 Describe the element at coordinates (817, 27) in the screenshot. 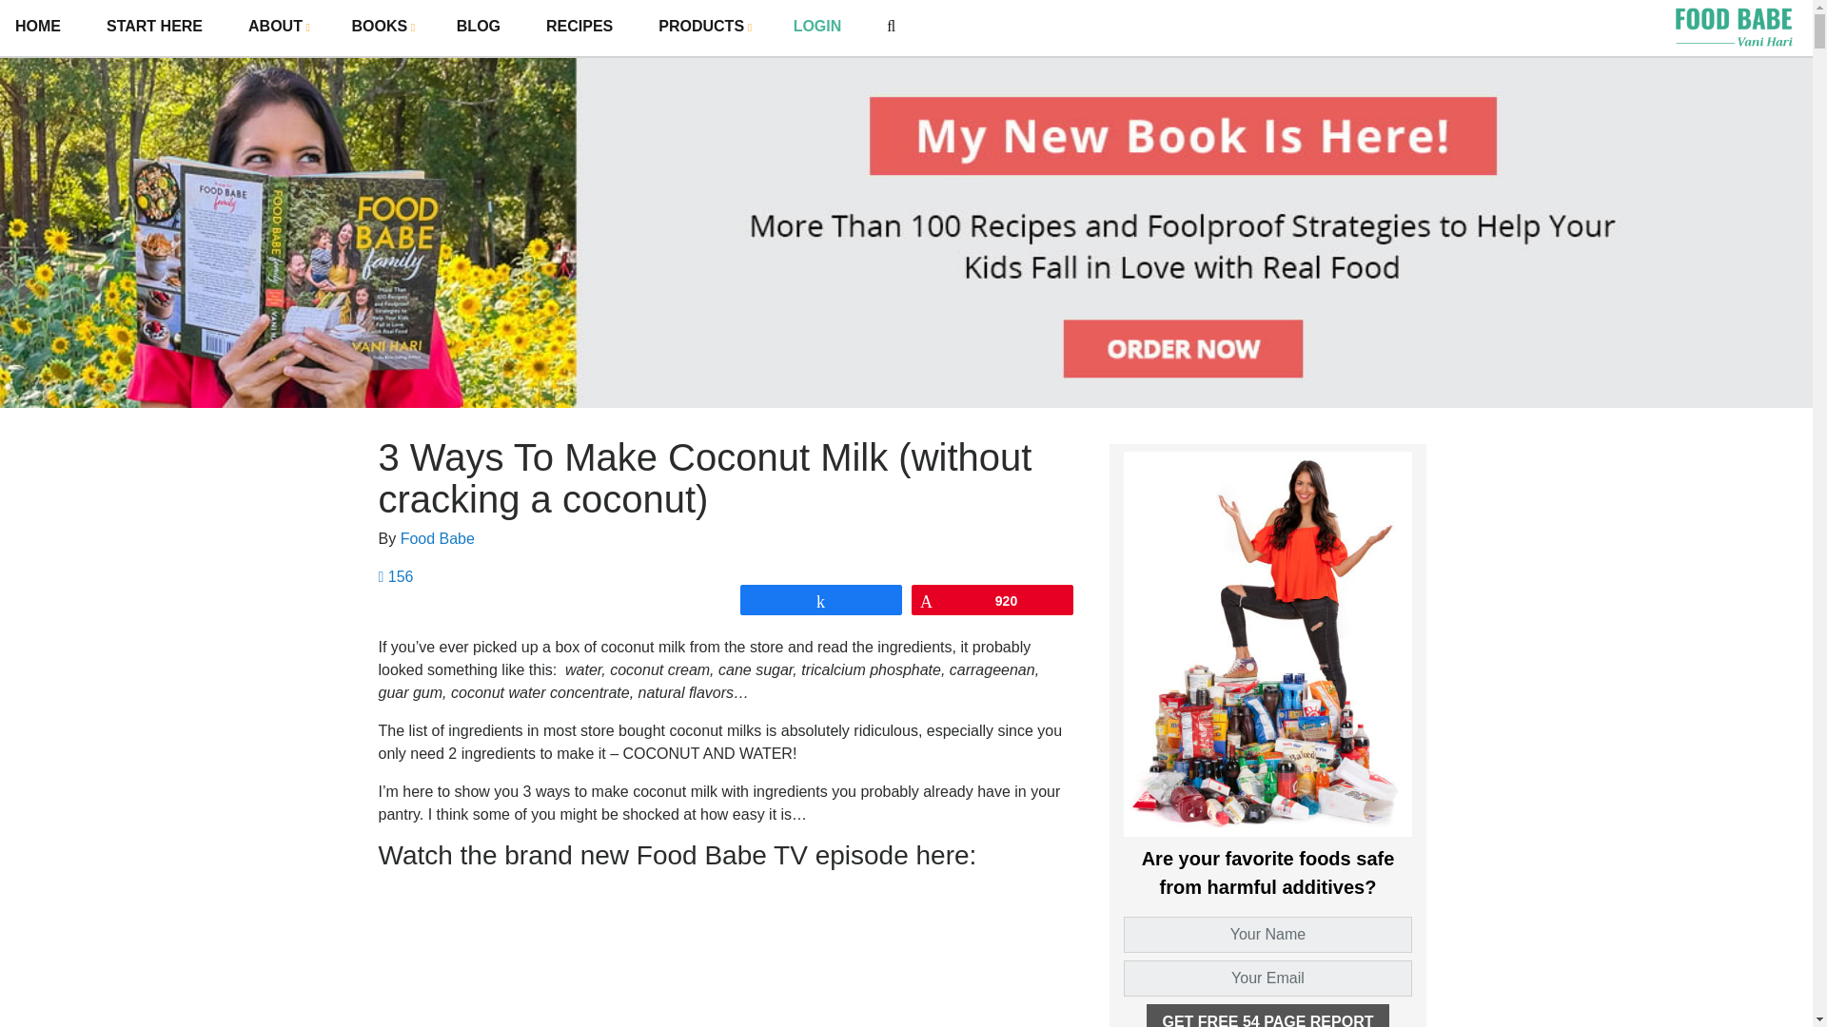

I see `LOGIN` at that location.